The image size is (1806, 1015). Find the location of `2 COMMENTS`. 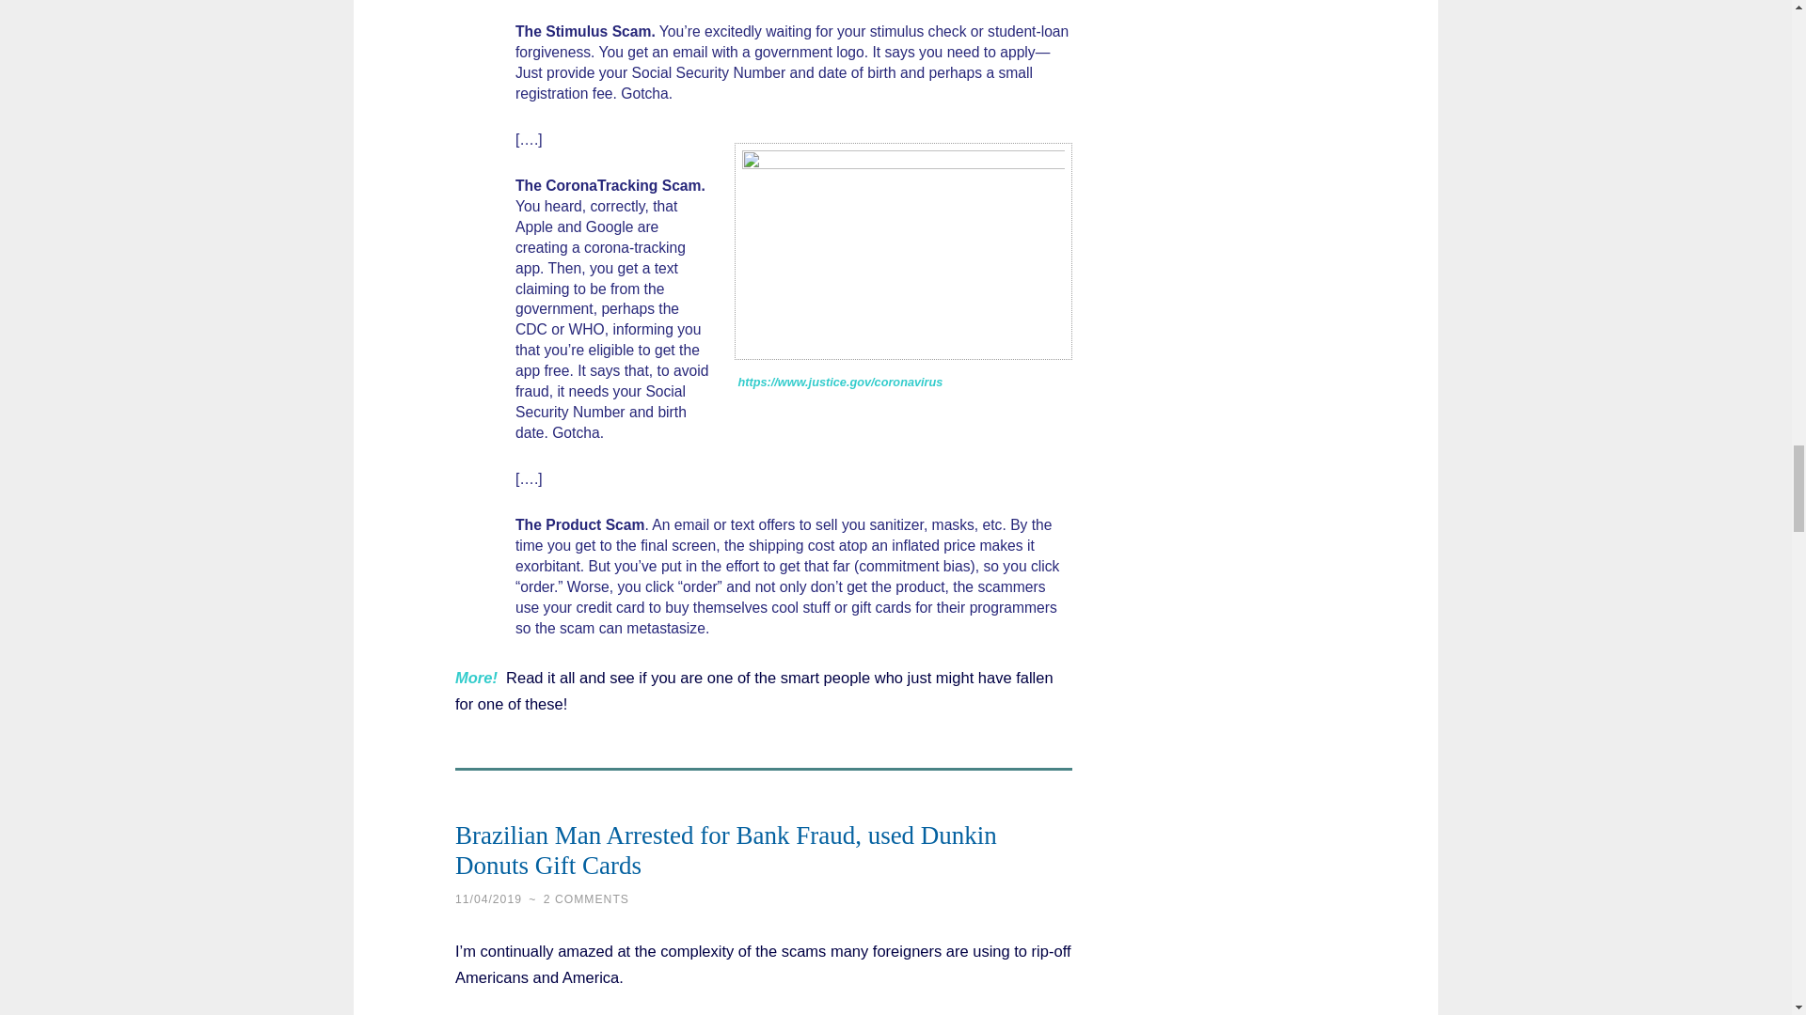

2 COMMENTS is located at coordinates (585, 899).